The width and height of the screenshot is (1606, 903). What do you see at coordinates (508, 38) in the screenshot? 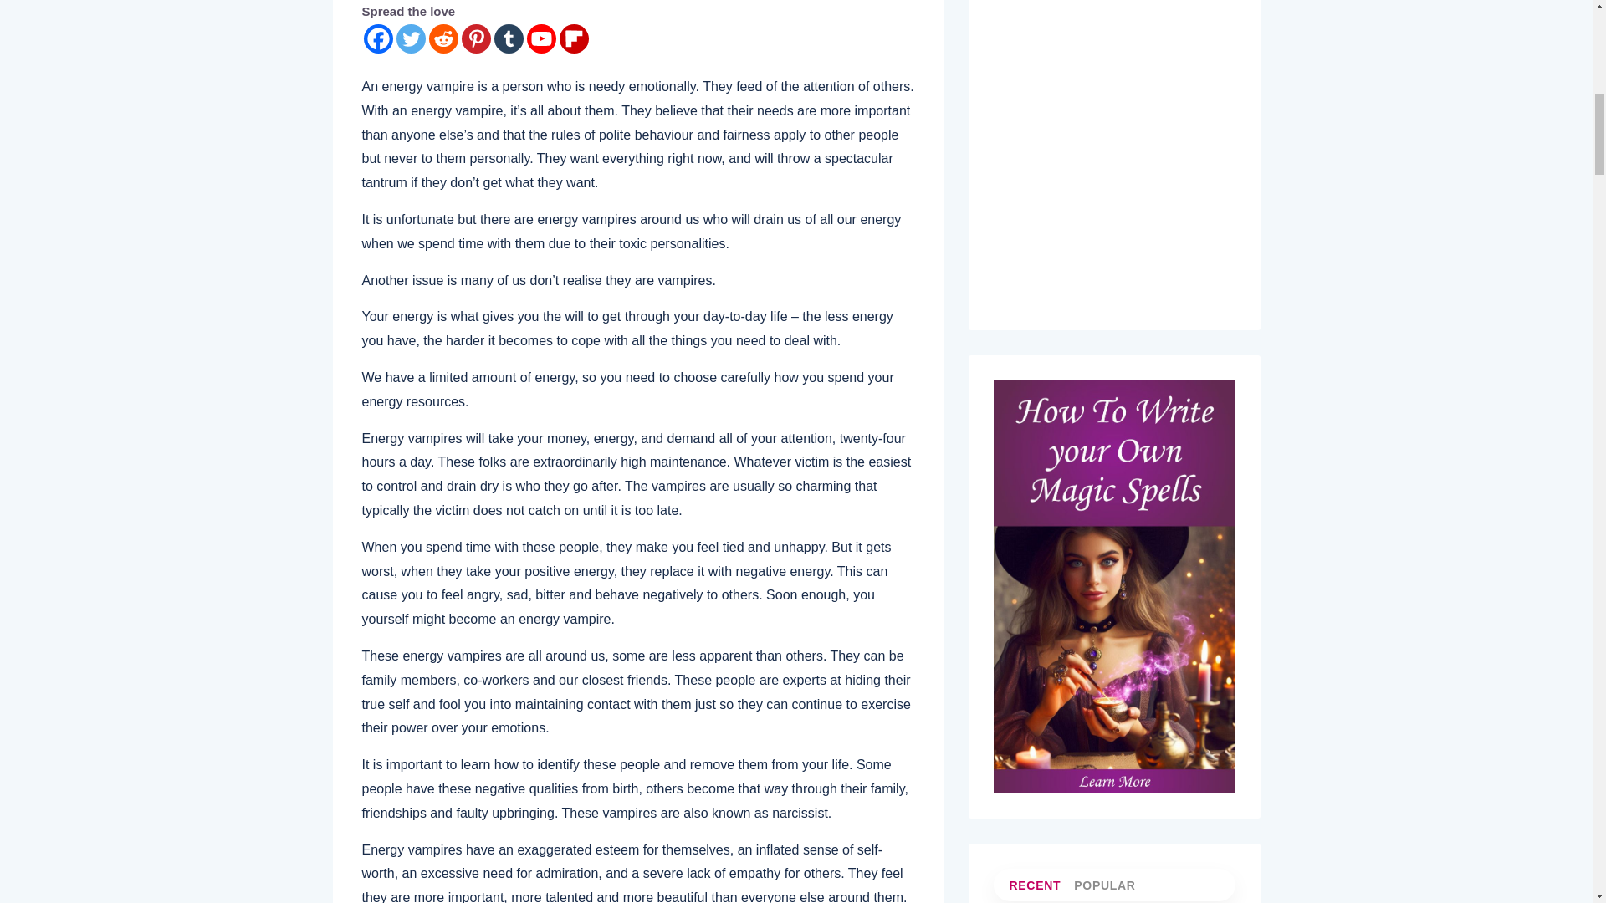
I see `Tumblr` at bounding box center [508, 38].